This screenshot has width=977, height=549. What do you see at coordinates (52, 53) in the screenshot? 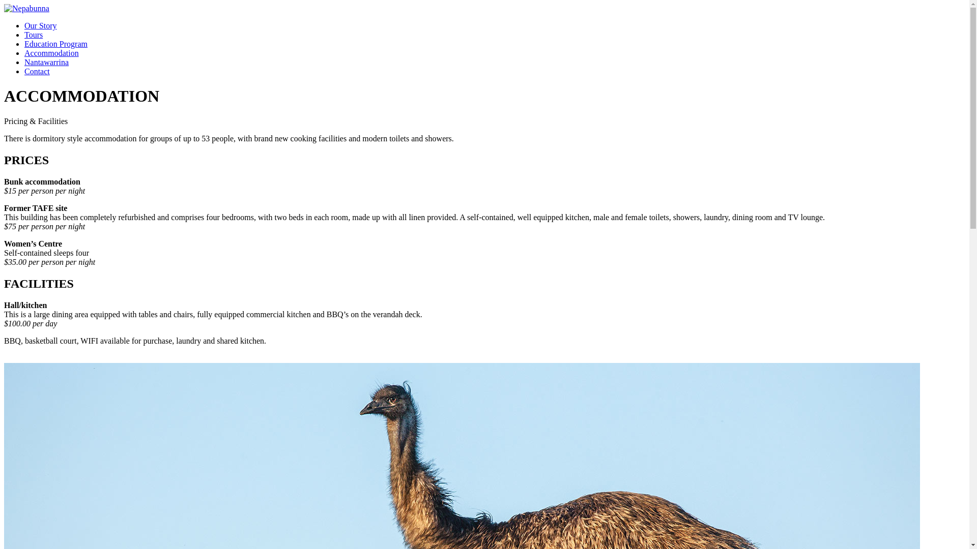
I see `Accommodation` at bounding box center [52, 53].